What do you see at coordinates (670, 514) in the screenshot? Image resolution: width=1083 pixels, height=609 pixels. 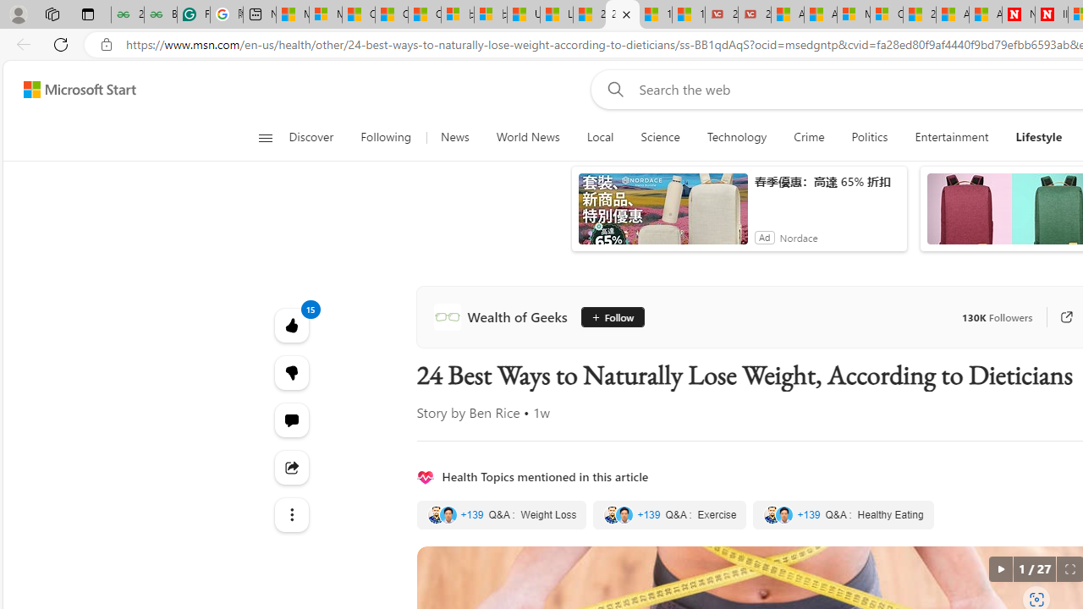 I see `Exercise` at bounding box center [670, 514].